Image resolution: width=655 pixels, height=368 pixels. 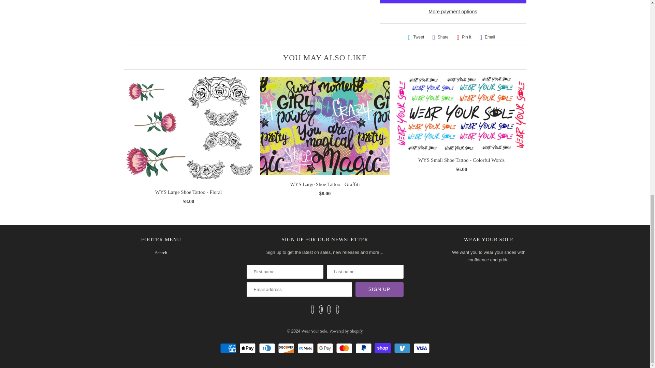 What do you see at coordinates (421, 348) in the screenshot?
I see `Visa` at bounding box center [421, 348].